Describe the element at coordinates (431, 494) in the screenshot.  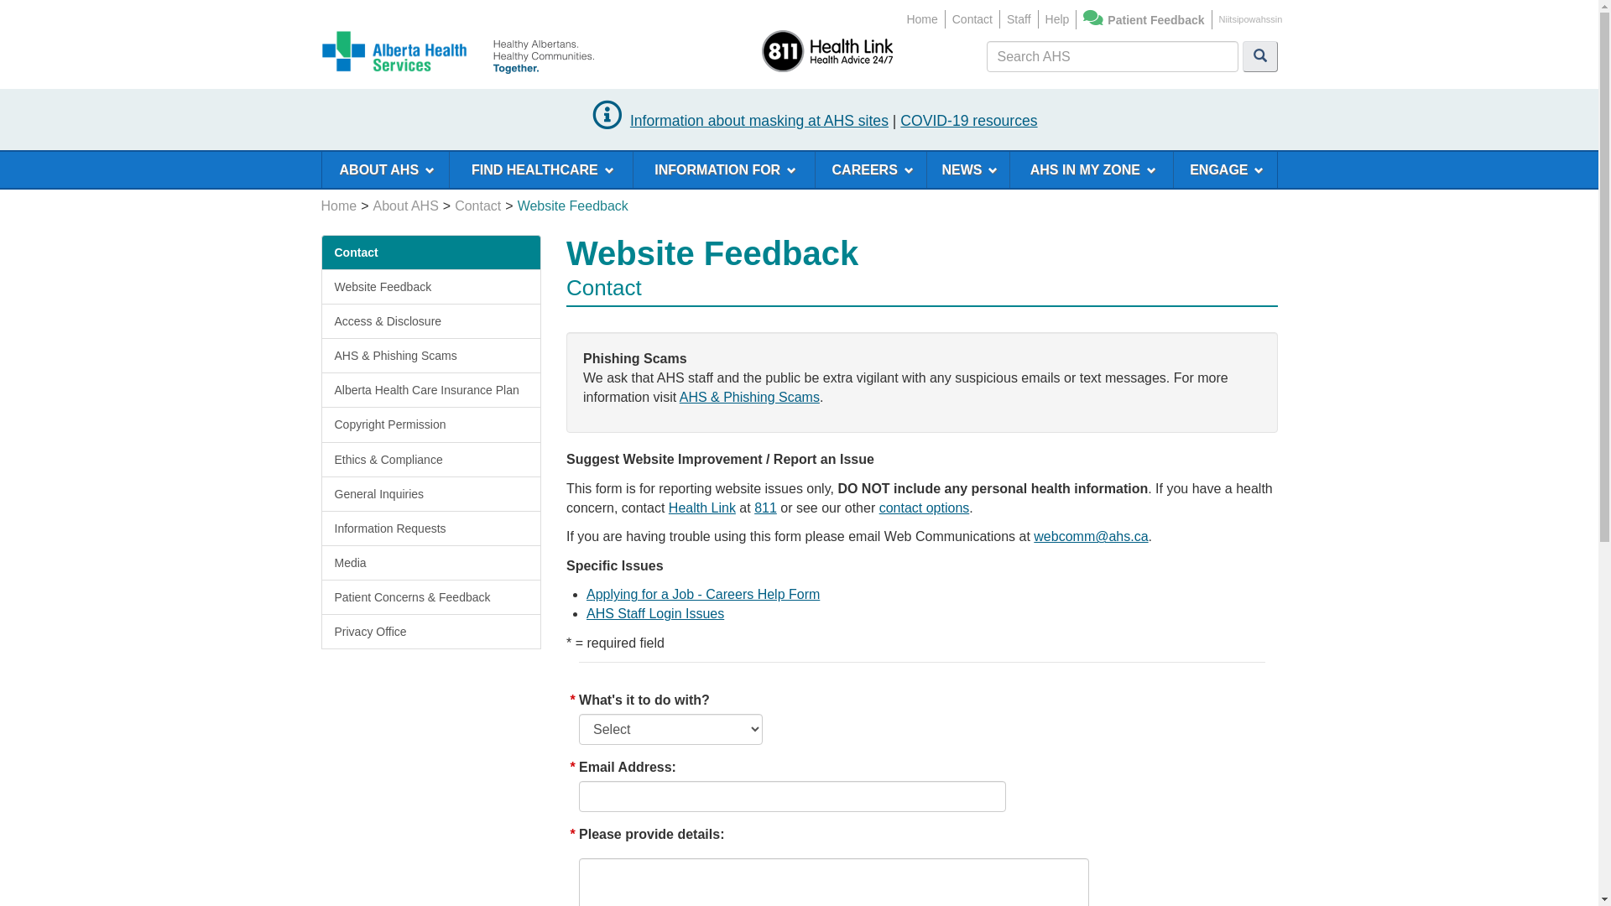
I see `General Inquiries` at that location.